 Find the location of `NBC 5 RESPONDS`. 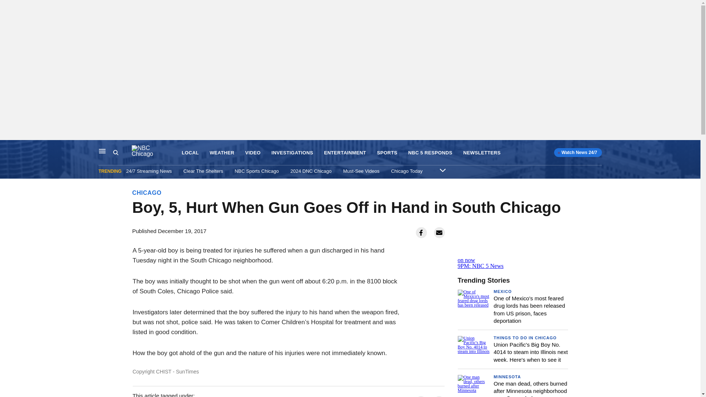

NBC 5 RESPONDS is located at coordinates (430, 153).